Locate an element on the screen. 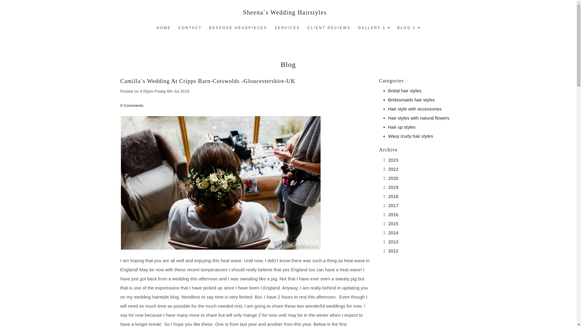  BESPOKE HEADPIECES is located at coordinates (238, 28).